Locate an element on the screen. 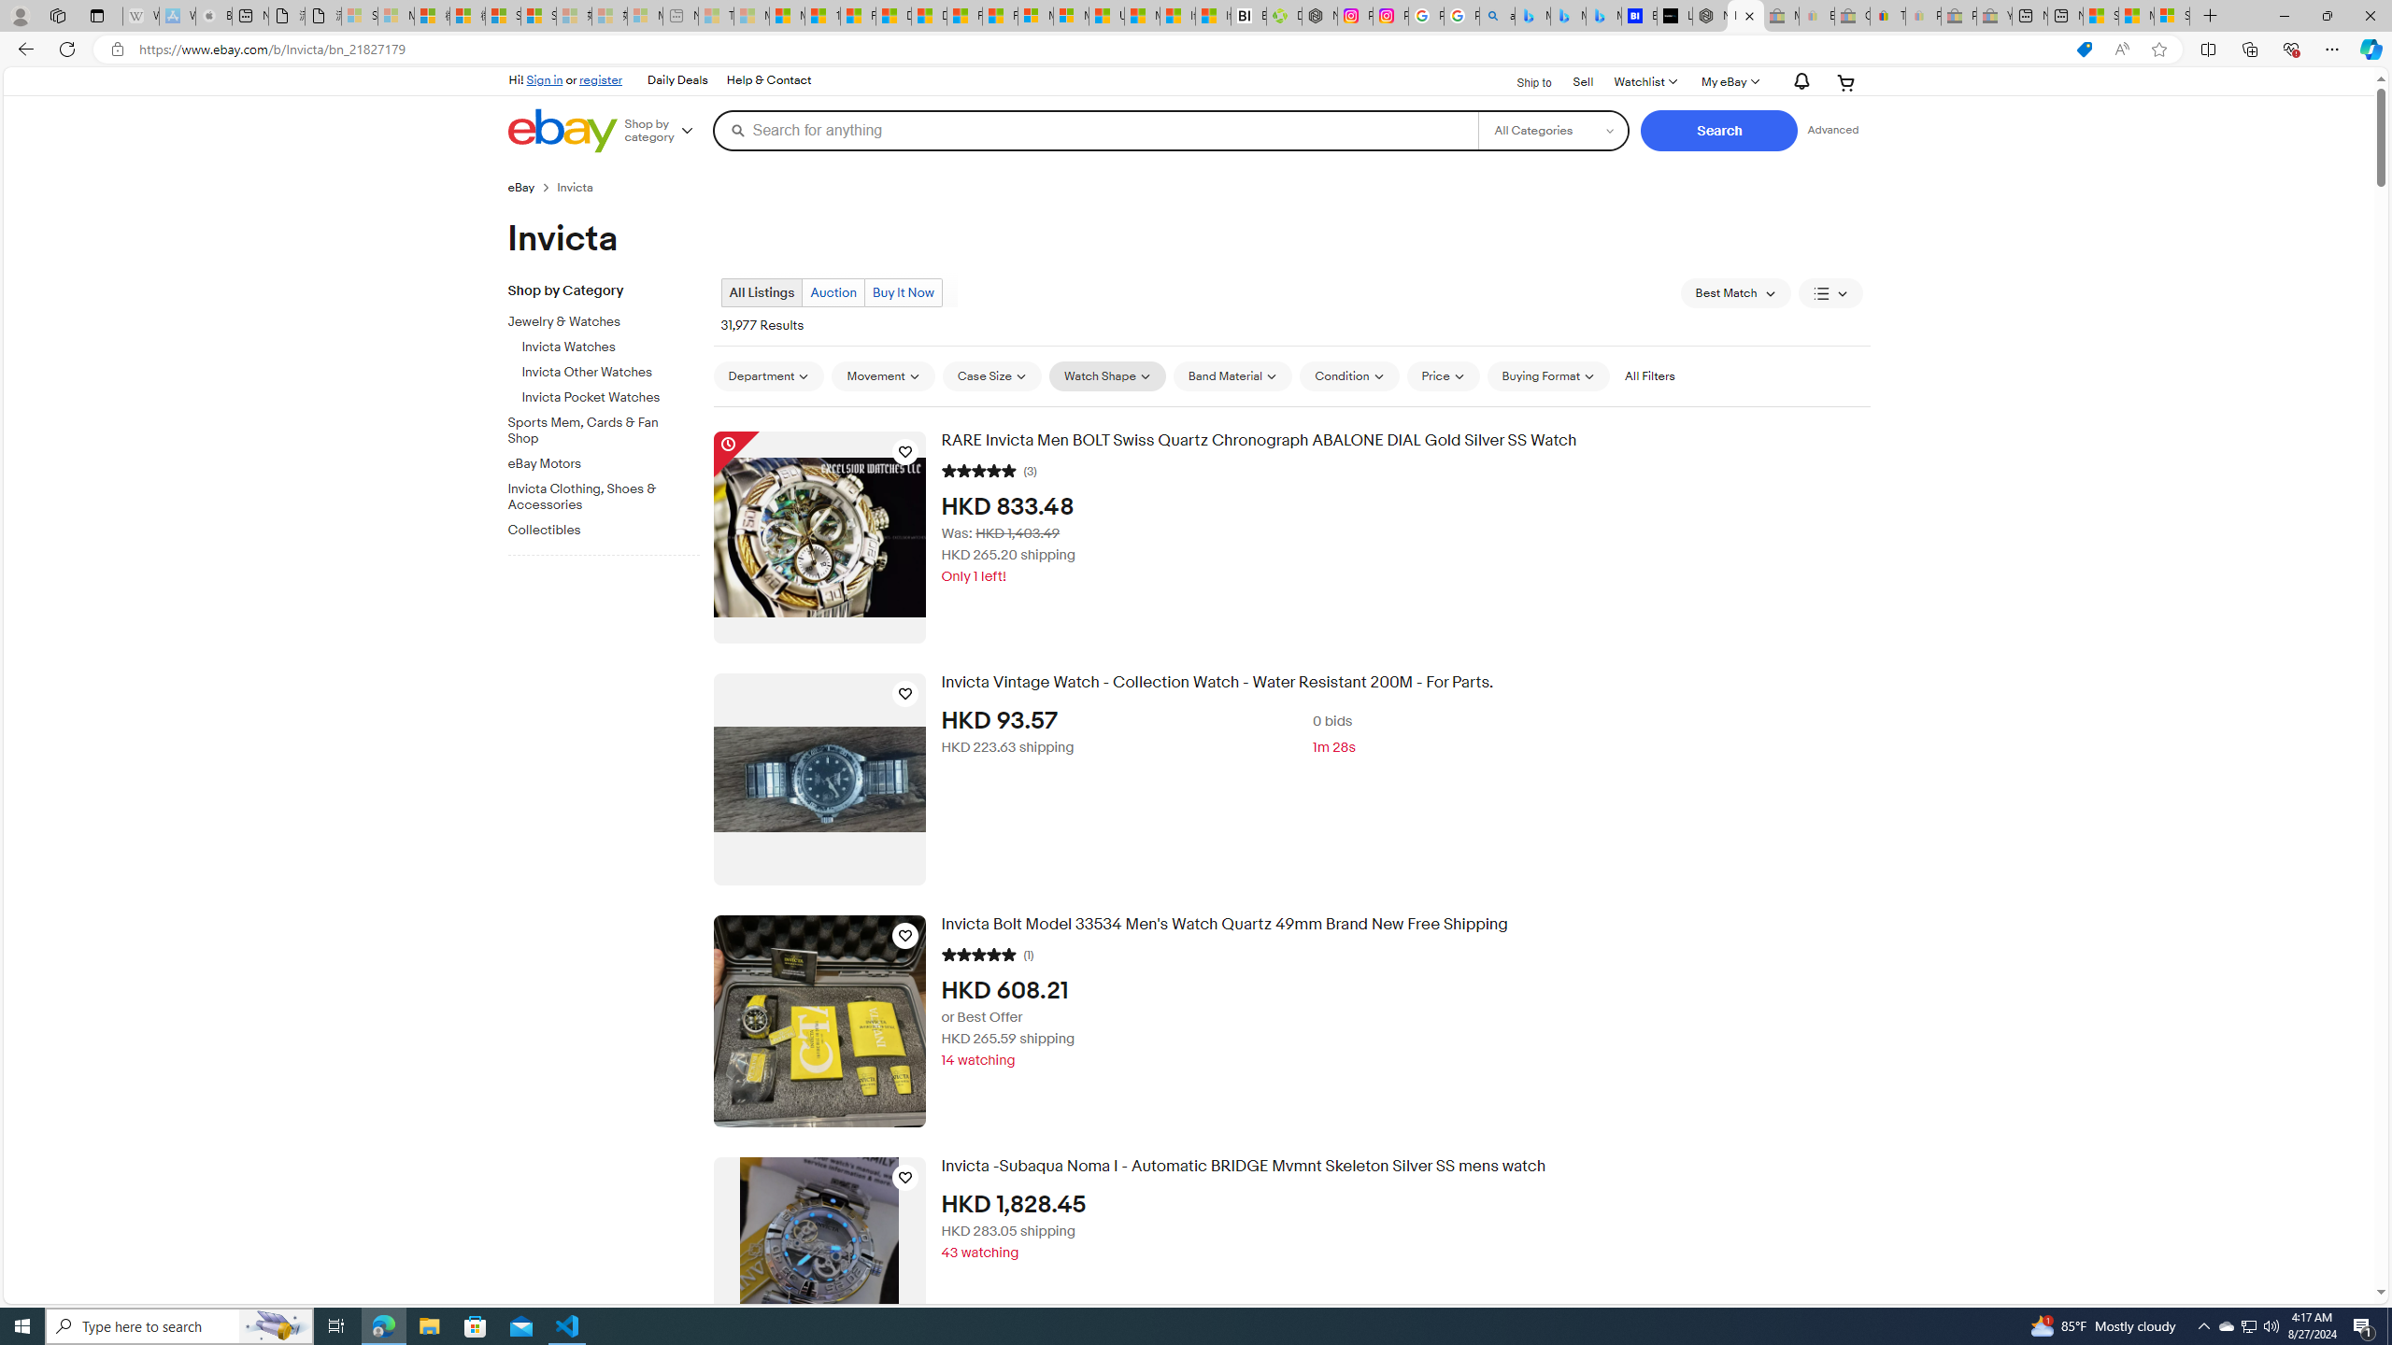 The width and height of the screenshot is (2392, 1345). Sign in is located at coordinates (546, 79).